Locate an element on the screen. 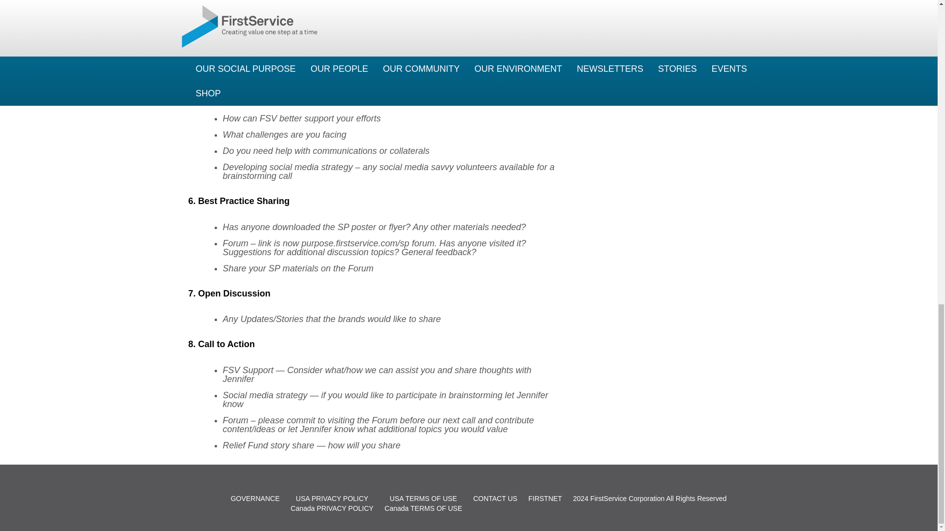  FIRSTNET is located at coordinates (544, 498).